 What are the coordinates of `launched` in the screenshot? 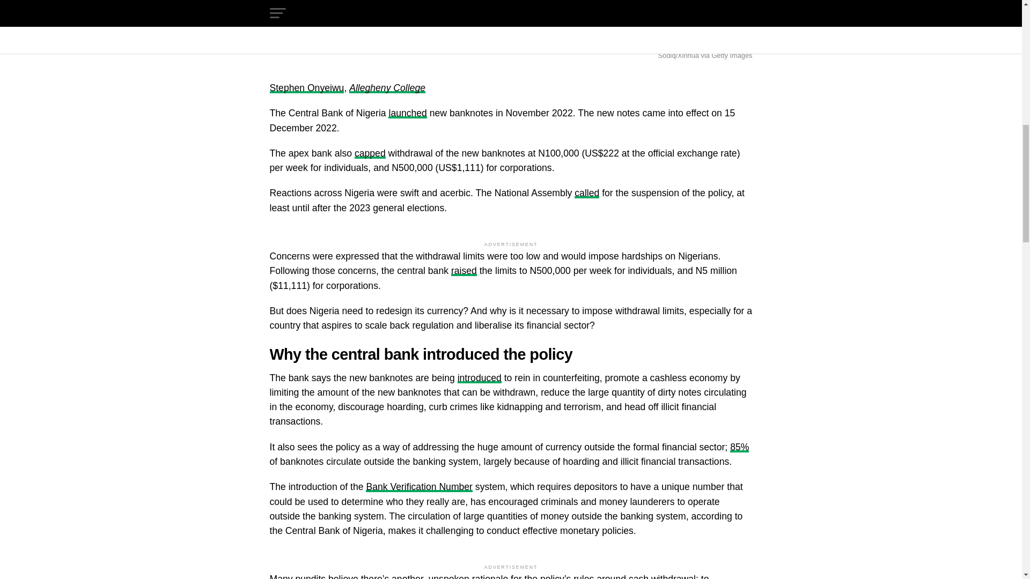 It's located at (407, 113).